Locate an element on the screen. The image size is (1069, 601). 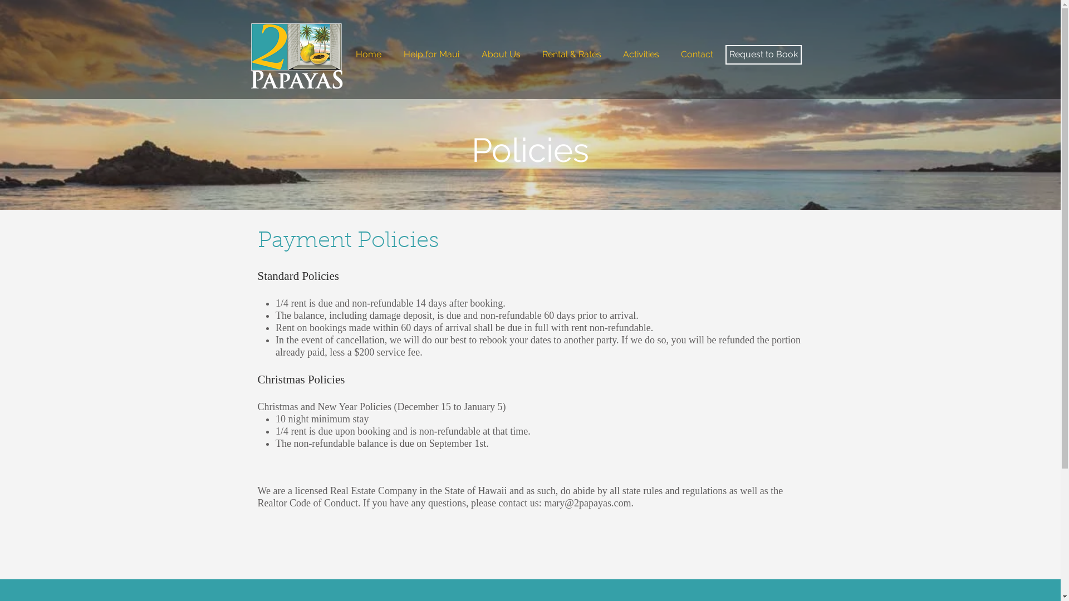
Request to Book is located at coordinates (763, 55).